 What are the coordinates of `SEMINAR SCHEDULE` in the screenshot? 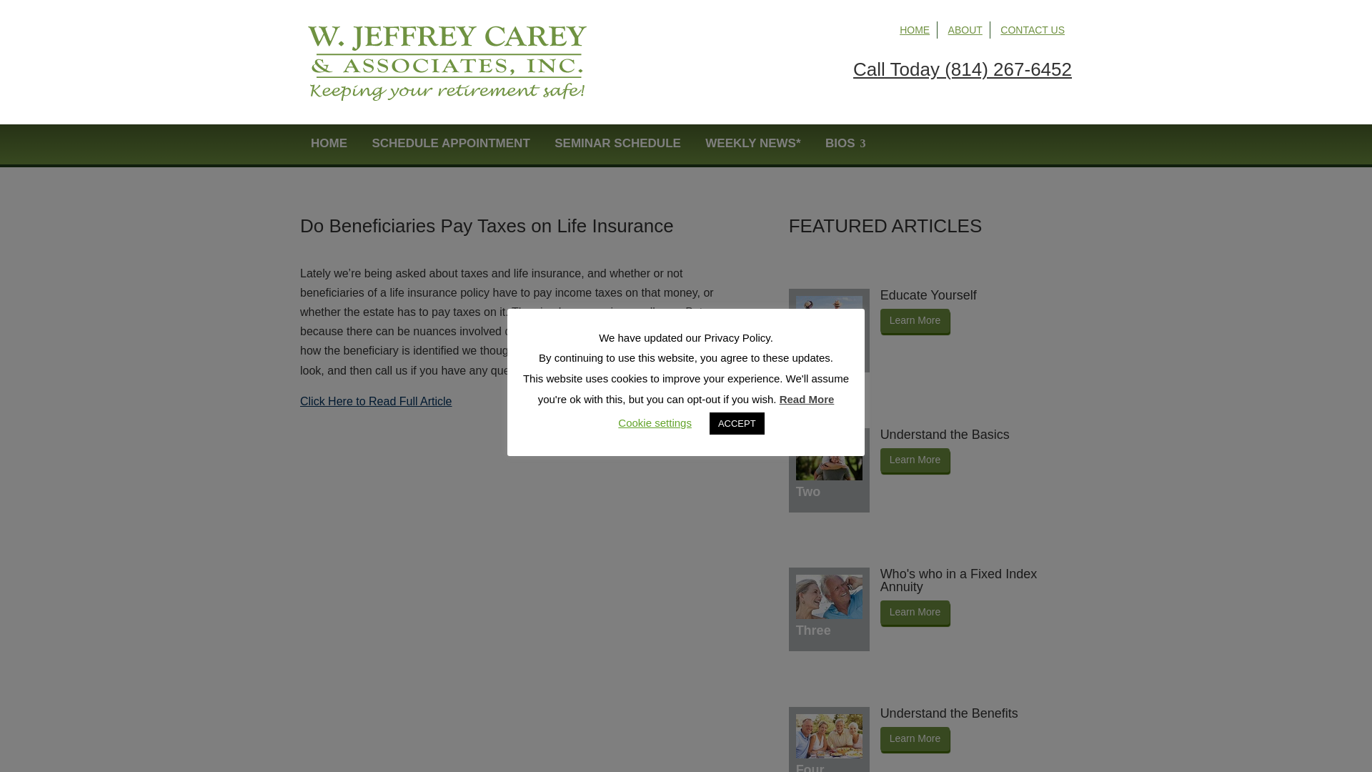 It's located at (617, 143).